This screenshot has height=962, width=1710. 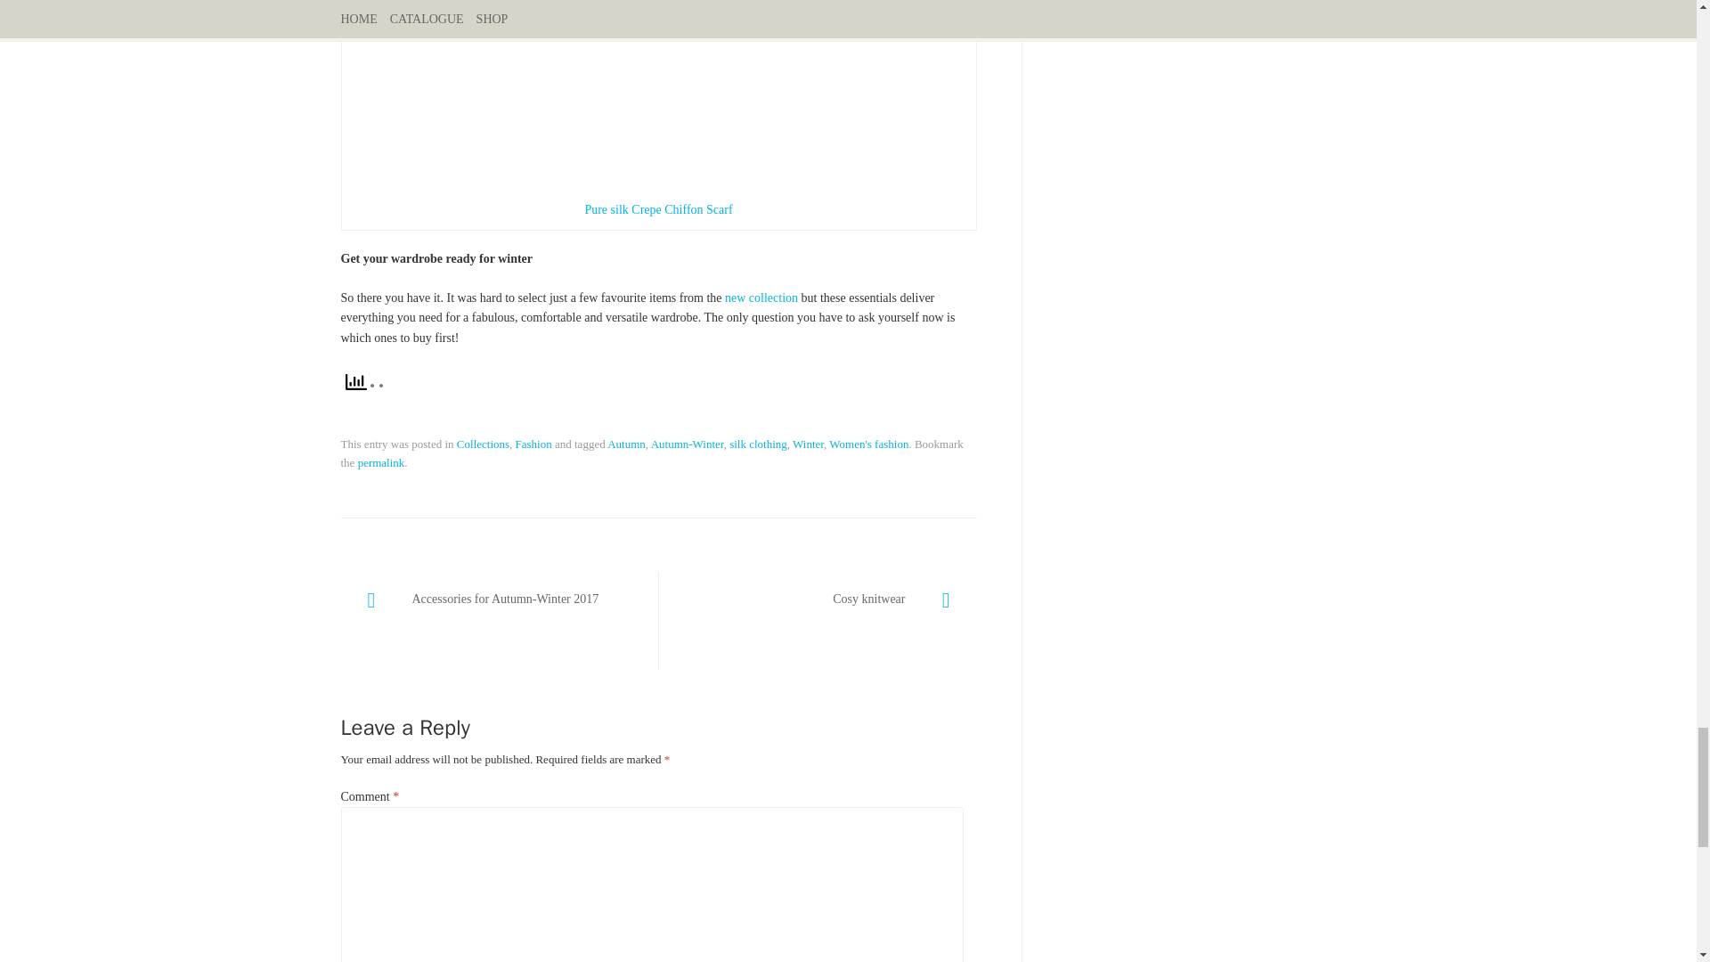 I want to click on Autumn, so click(x=626, y=444).